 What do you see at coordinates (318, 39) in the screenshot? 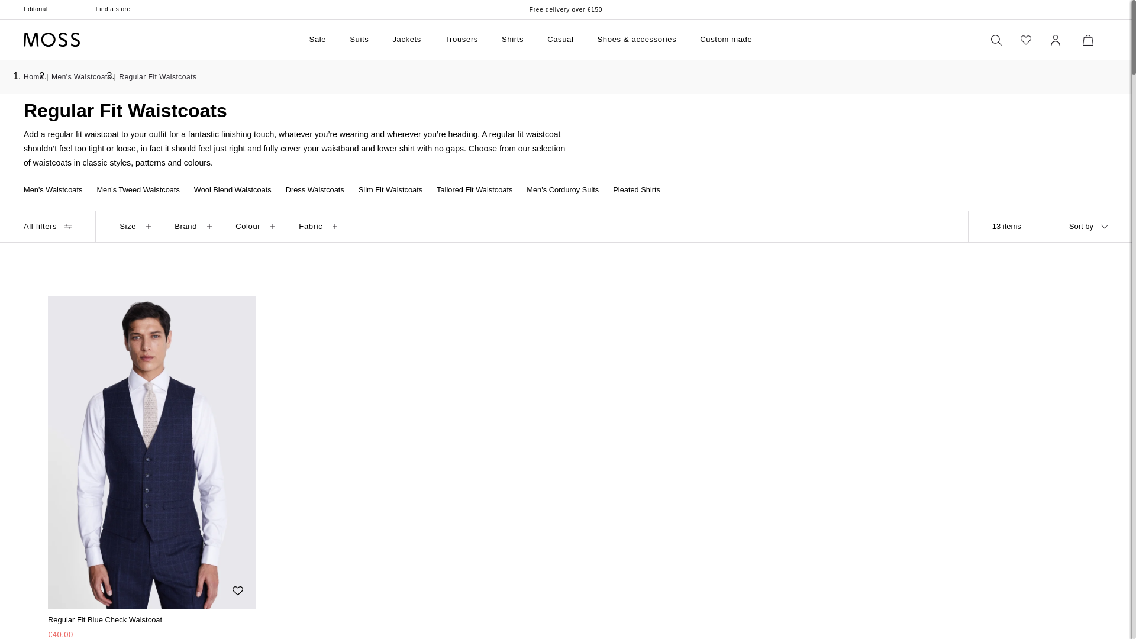
I see `Sale` at bounding box center [318, 39].